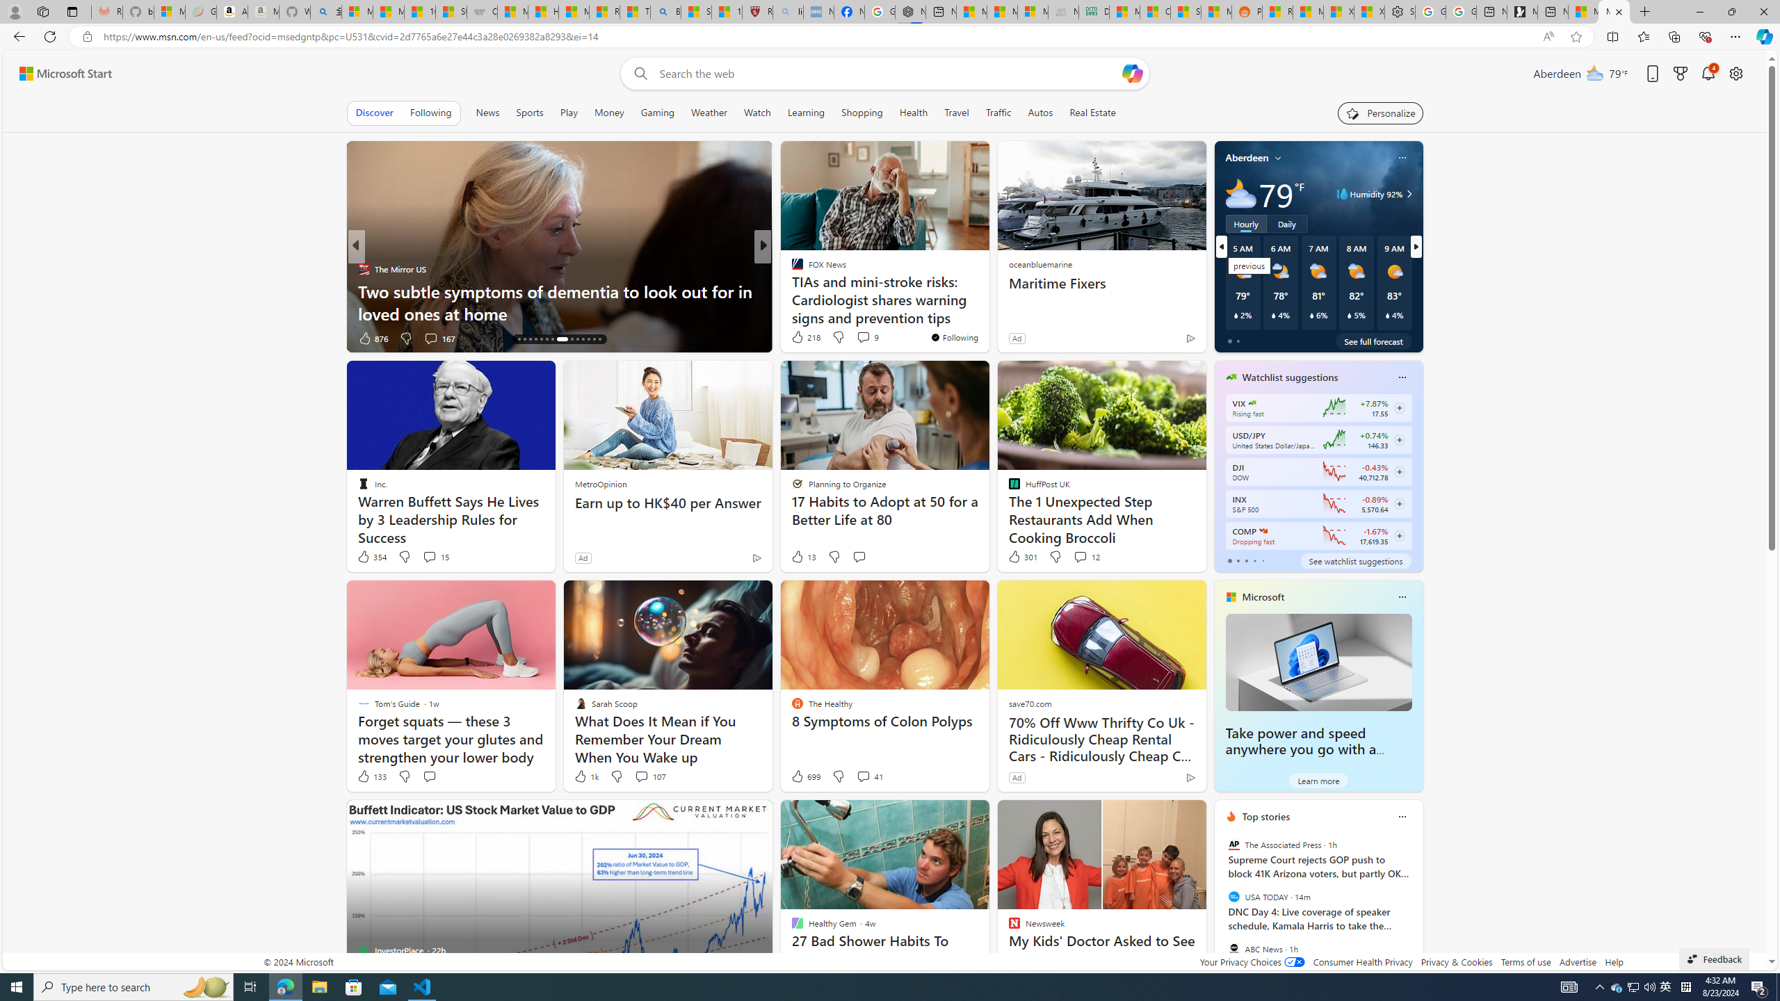 This screenshot has height=1001, width=1780. I want to click on save70.com, so click(1029, 703).